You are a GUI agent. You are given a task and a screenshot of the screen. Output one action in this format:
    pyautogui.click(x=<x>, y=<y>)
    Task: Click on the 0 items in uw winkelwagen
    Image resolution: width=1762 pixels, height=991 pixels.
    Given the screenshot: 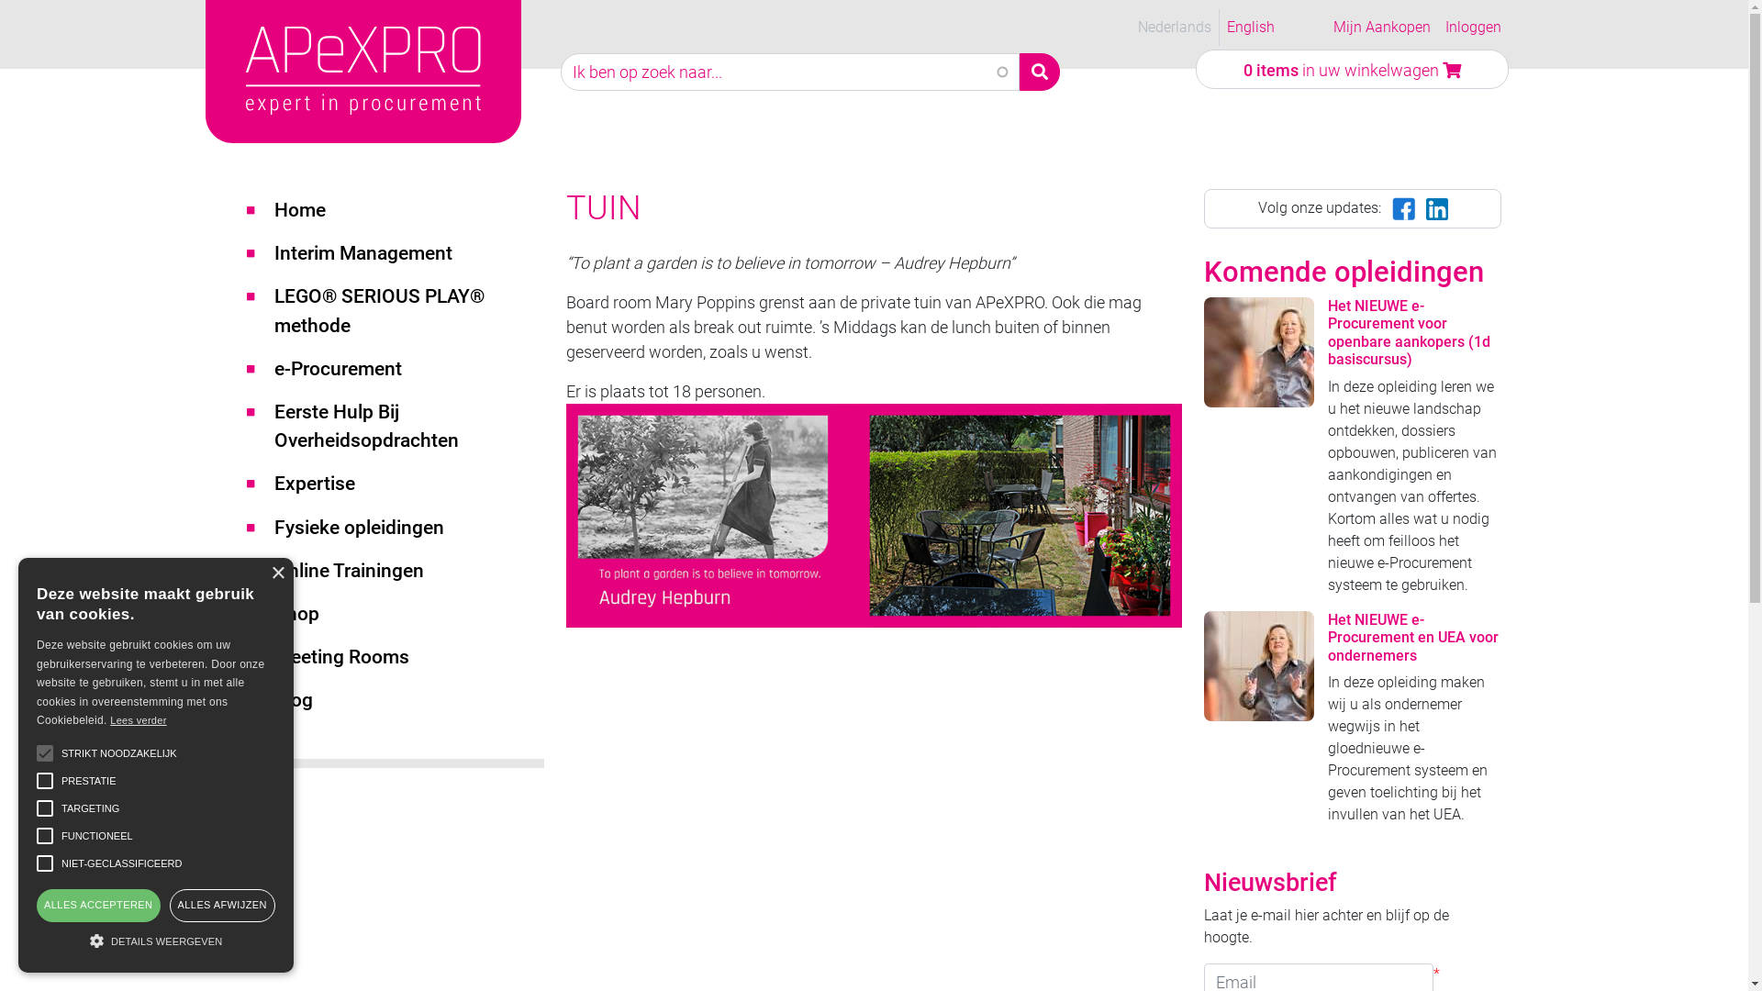 What is the action you would take?
    pyautogui.click(x=1353, y=70)
    